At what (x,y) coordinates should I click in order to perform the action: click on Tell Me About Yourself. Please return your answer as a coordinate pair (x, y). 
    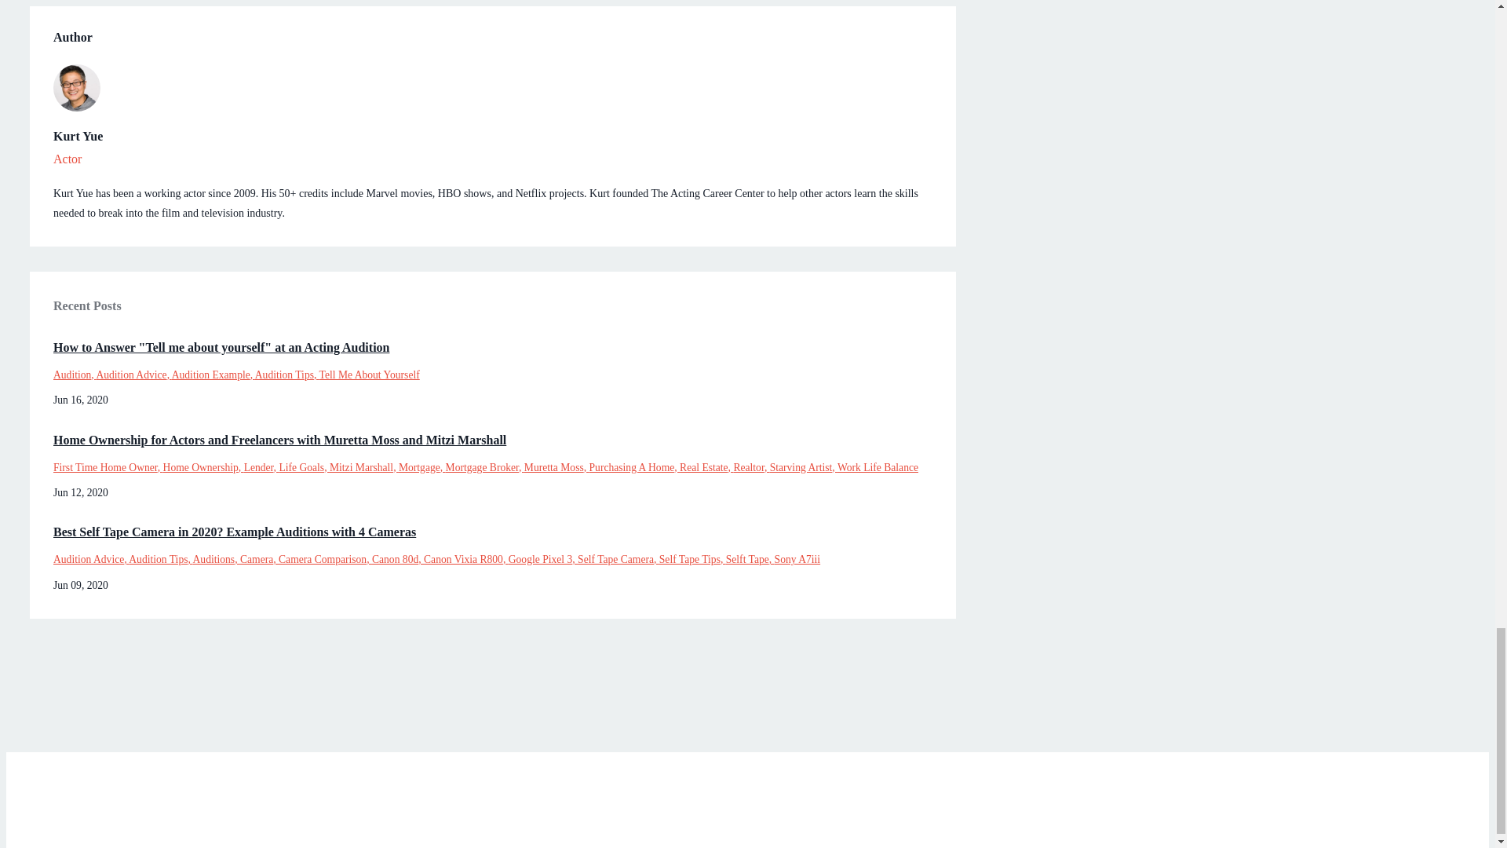
    Looking at the image, I should click on (370, 374).